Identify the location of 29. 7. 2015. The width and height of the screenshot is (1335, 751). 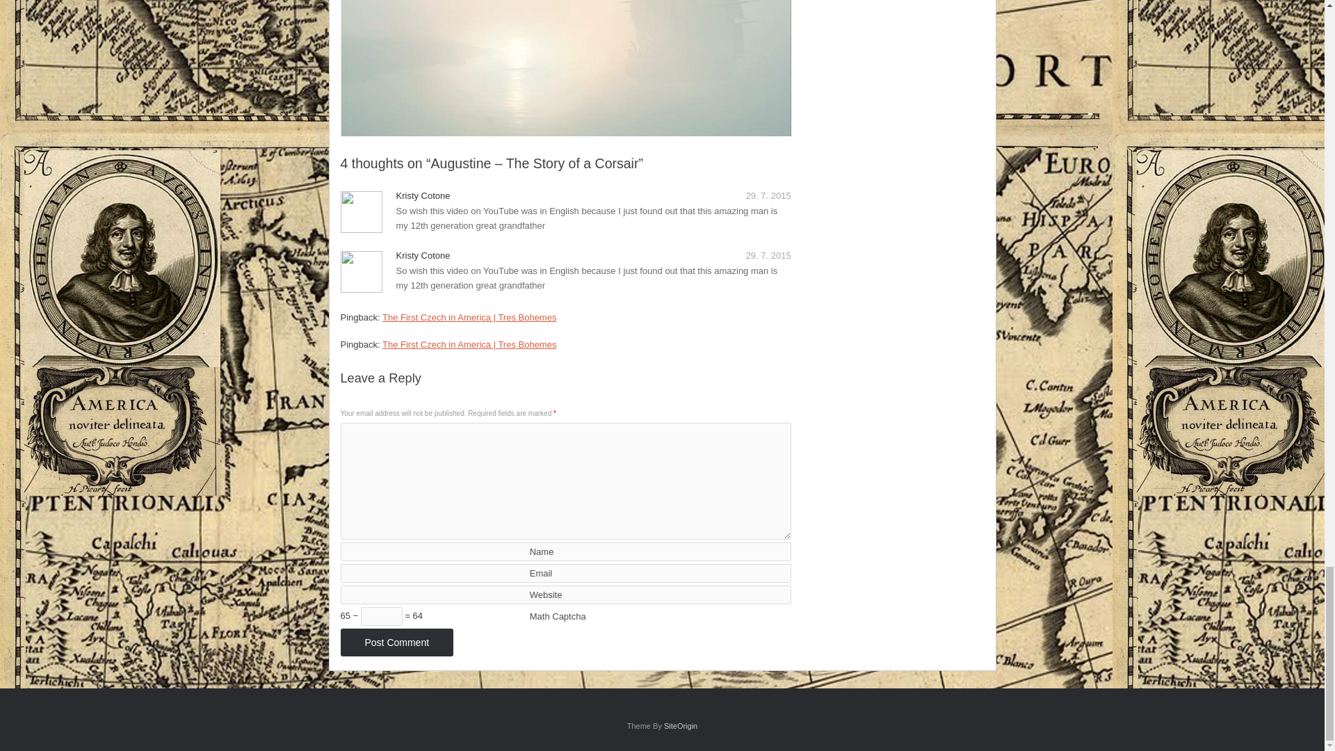
(769, 255).